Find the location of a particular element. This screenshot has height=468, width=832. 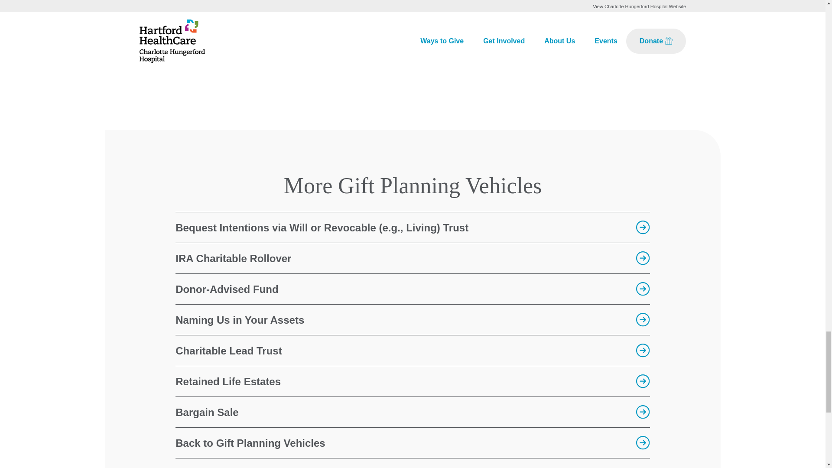

FIND OUT MORE is located at coordinates (540, 16).